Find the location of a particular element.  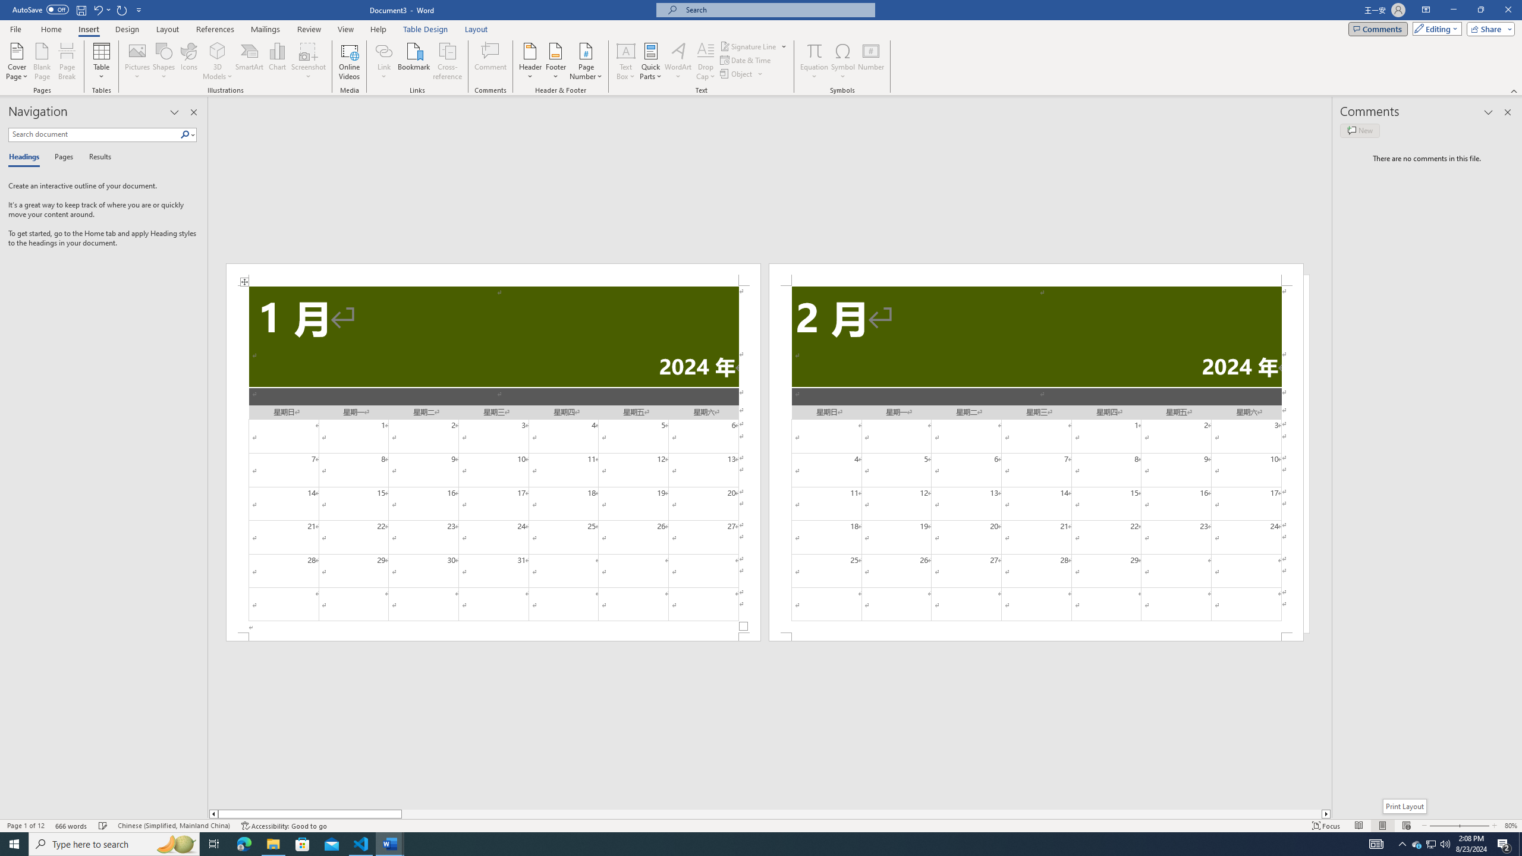

Class: NetUIScrollBar is located at coordinates (770, 814).